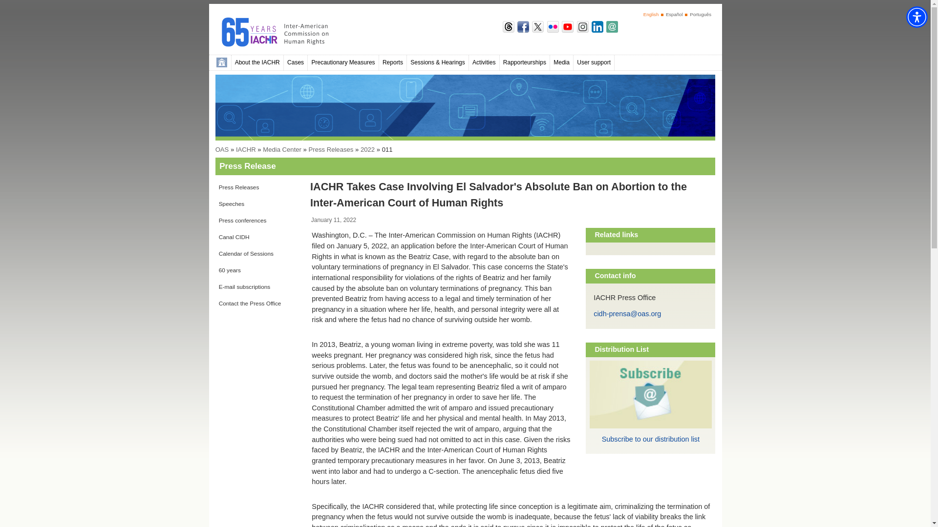 This screenshot has width=938, height=527. Describe the element at coordinates (508, 30) in the screenshot. I see `Threads` at that location.